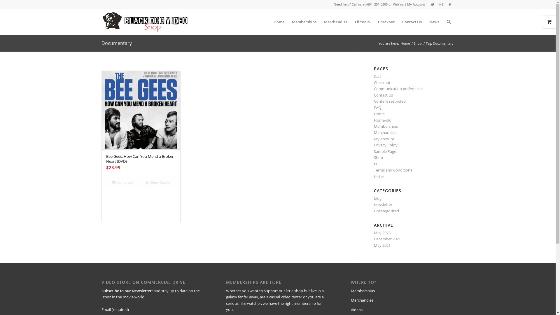 This screenshot has width=560, height=315. Describe the element at coordinates (357, 310) in the screenshot. I see `Videos` at that location.